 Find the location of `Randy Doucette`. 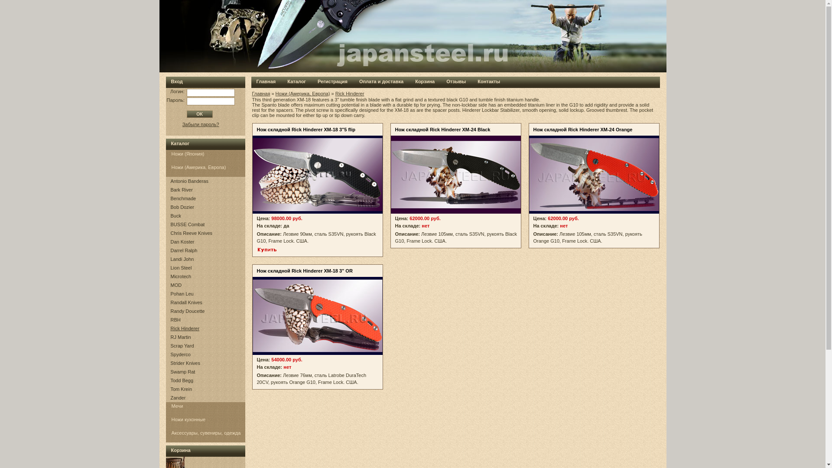

Randy Doucette is located at coordinates (187, 311).